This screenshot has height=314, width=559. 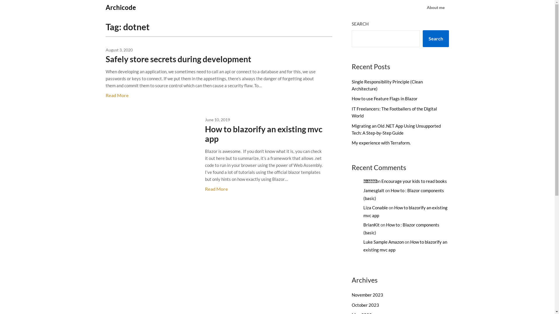 What do you see at coordinates (117, 95) in the screenshot?
I see `Read More` at bounding box center [117, 95].